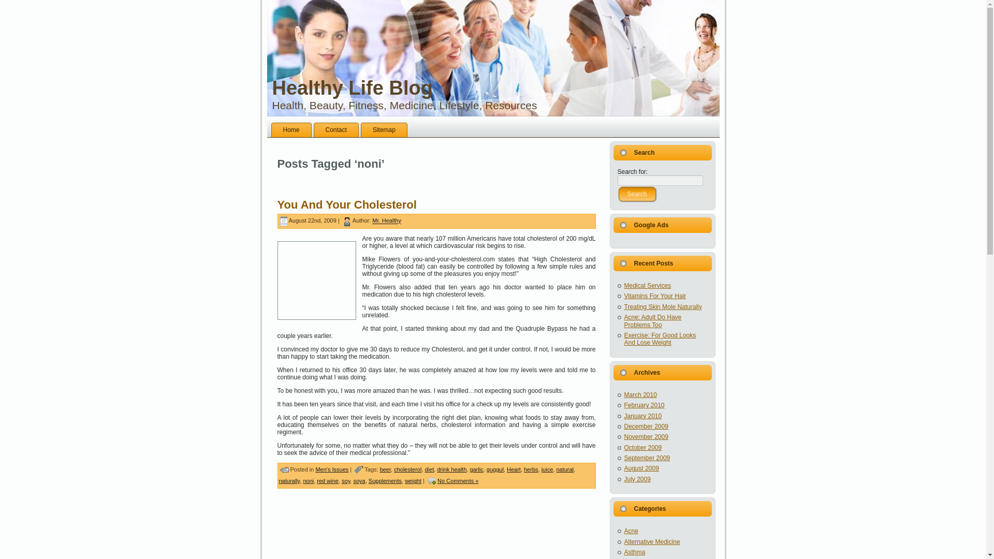 This screenshot has height=559, width=994. Describe the element at coordinates (531, 469) in the screenshot. I see `herbs` at that location.